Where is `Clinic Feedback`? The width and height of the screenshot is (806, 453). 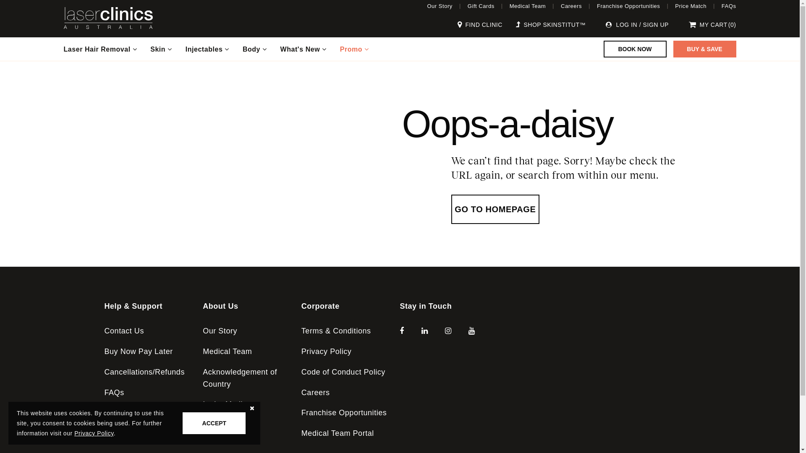 Clinic Feedback is located at coordinates (133, 413).